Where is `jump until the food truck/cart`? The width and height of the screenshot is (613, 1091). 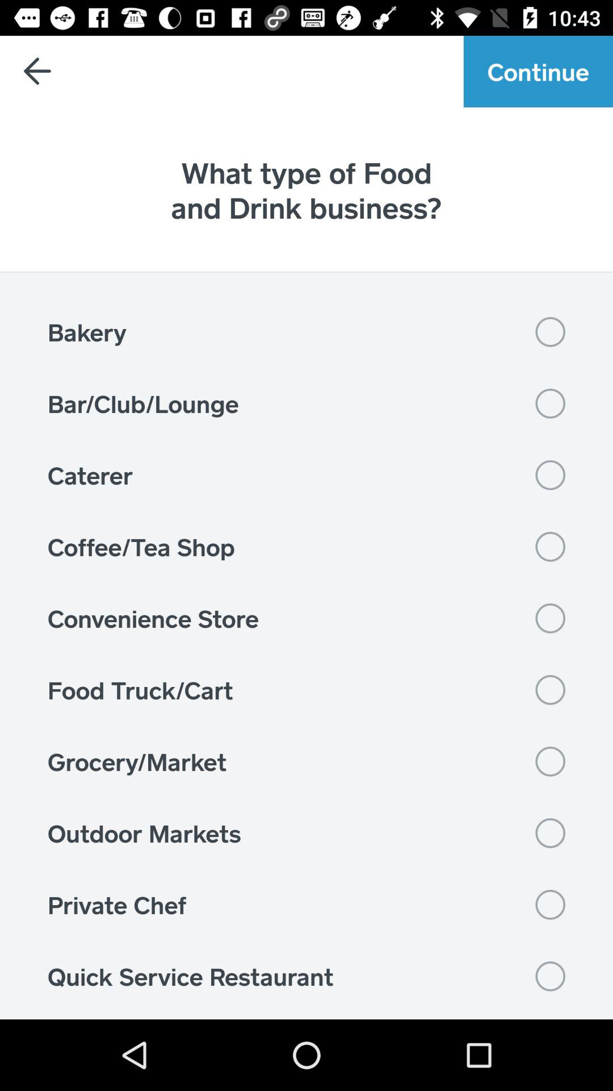 jump until the food truck/cart is located at coordinates (306, 690).